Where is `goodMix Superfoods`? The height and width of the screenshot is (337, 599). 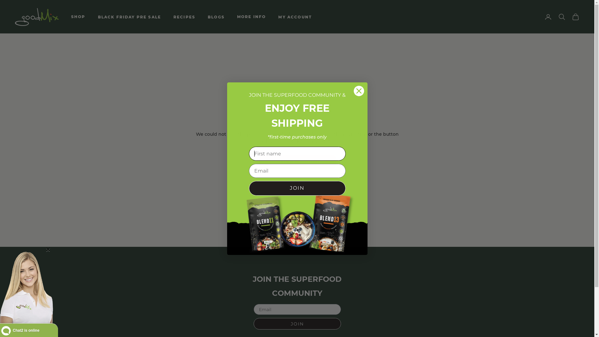
goodMix Superfoods is located at coordinates (37, 17).